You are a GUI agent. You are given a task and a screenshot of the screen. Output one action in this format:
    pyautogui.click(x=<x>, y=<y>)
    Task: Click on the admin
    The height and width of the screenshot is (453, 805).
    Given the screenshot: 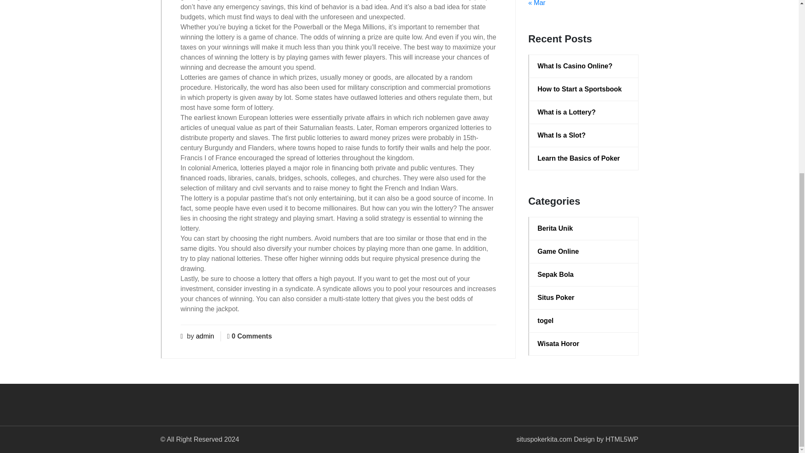 What is the action you would take?
    pyautogui.click(x=205, y=336)
    